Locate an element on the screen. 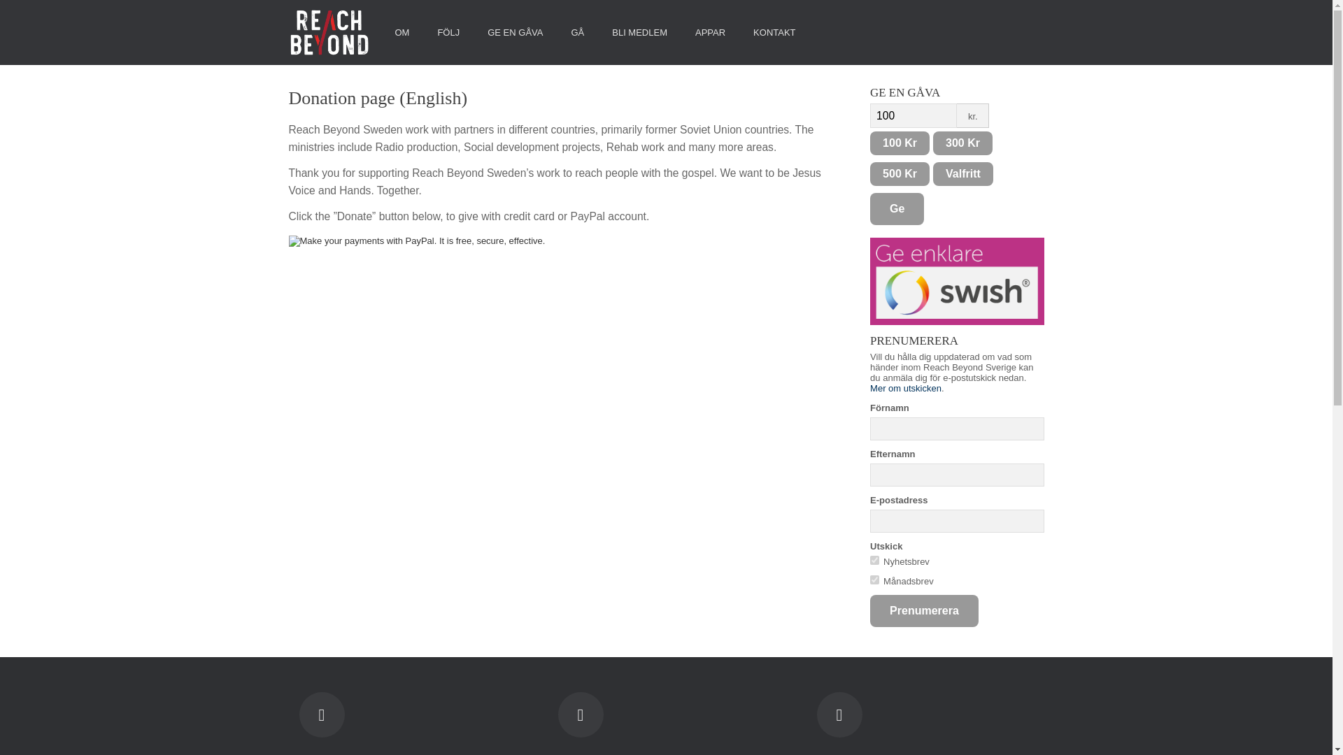 The height and width of the screenshot is (755, 1343). Prenumerera is located at coordinates (925, 611).